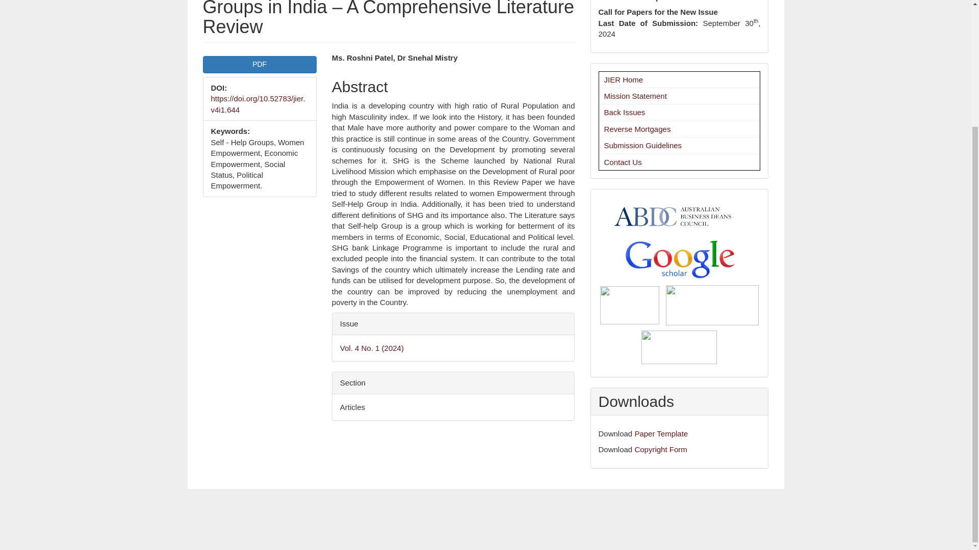 The height and width of the screenshot is (550, 979). Describe the element at coordinates (661, 433) in the screenshot. I see `Paper Template` at that location.